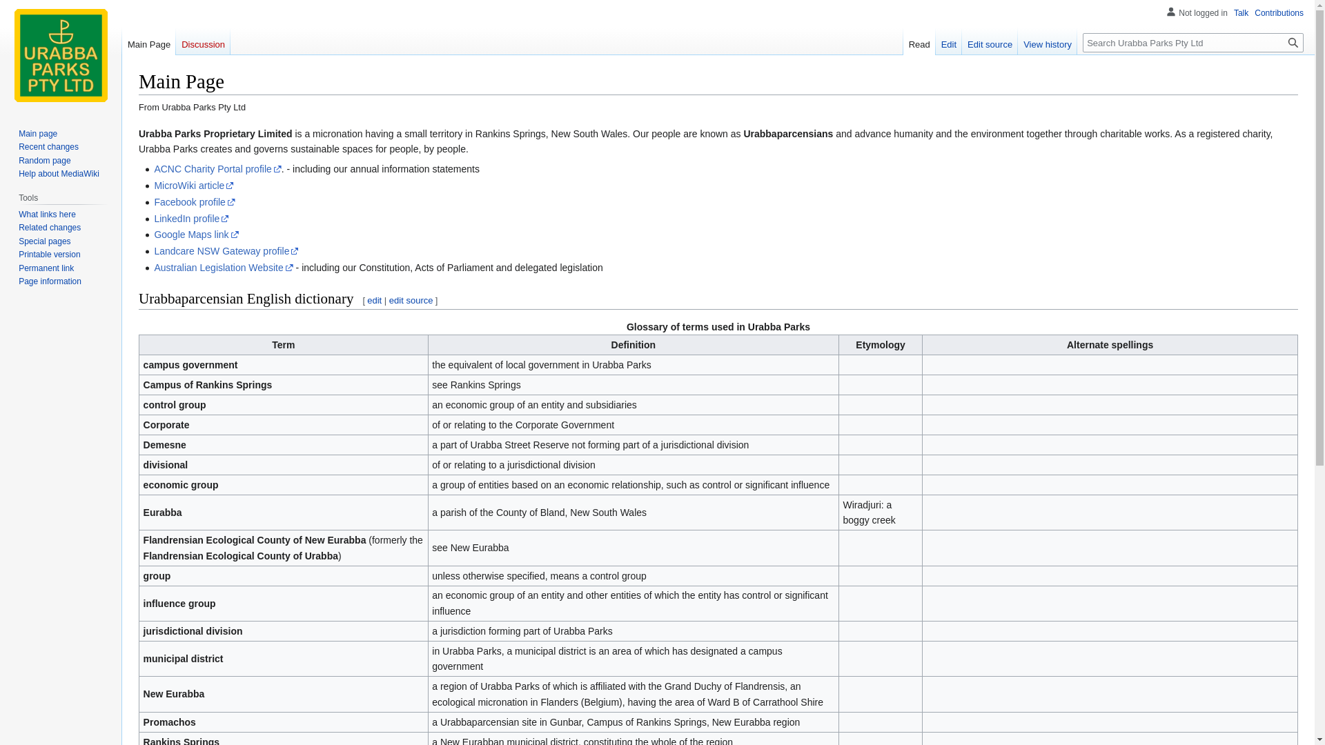 The image size is (1325, 745). What do you see at coordinates (226, 251) in the screenshot?
I see `Landcare NSW Gateway profile` at bounding box center [226, 251].